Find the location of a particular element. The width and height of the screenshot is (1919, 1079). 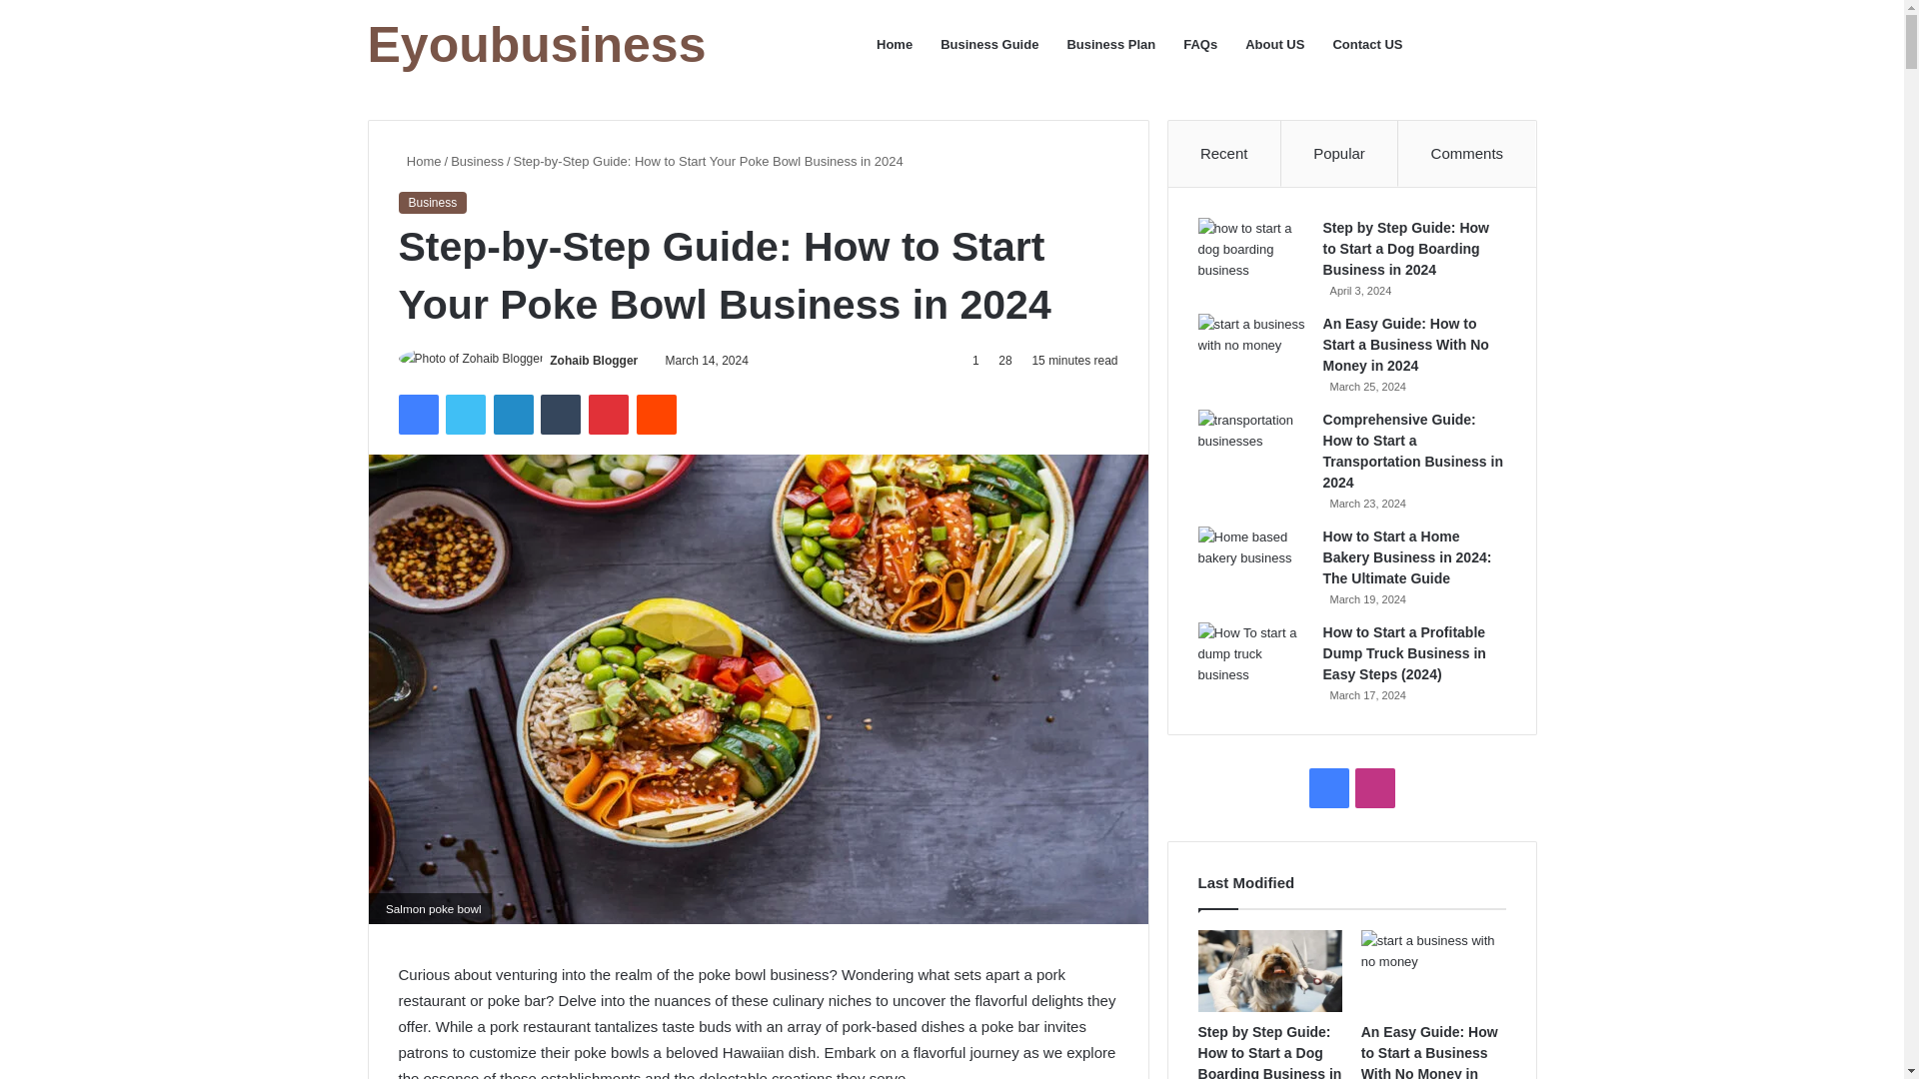

Reddit is located at coordinates (657, 415).